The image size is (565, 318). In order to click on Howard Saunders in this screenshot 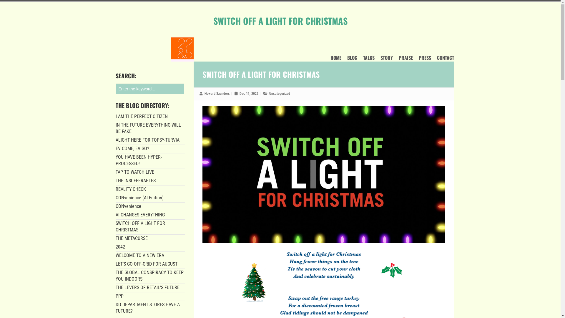, I will do `click(217, 94)`.